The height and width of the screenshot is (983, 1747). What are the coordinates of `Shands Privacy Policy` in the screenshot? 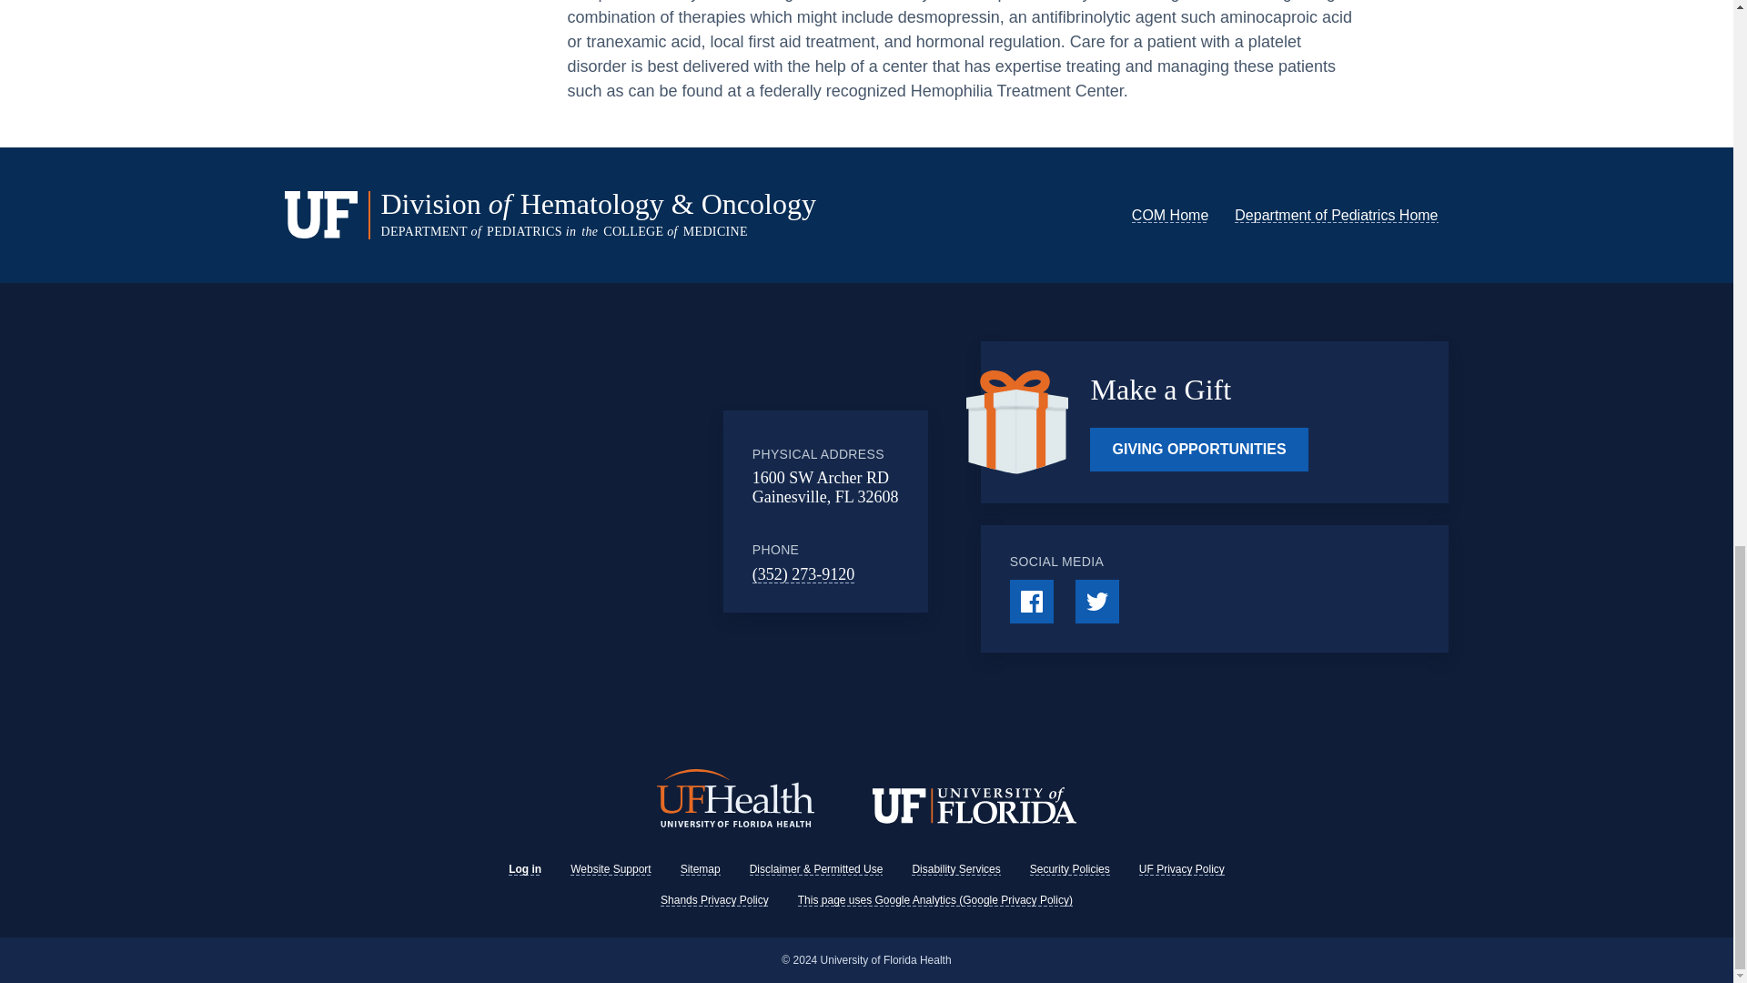 It's located at (713, 898).